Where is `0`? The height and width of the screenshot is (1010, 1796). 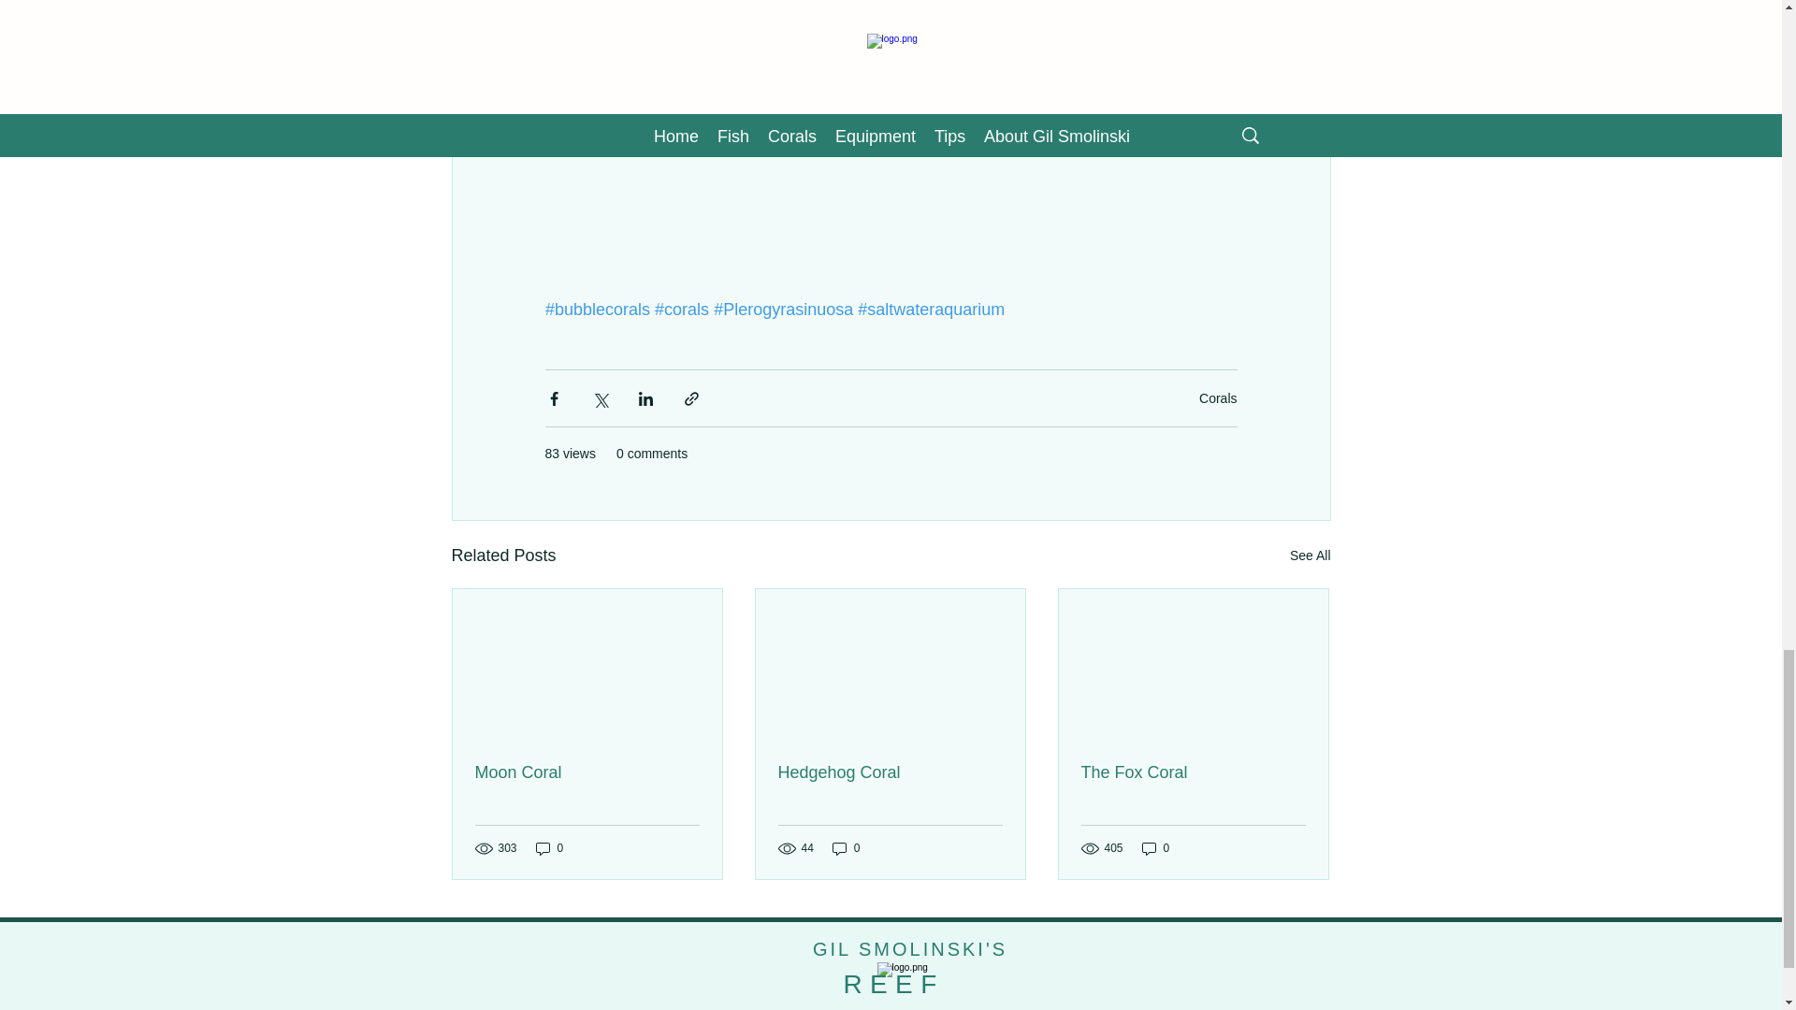 0 is located at coordinates (1156, 847).